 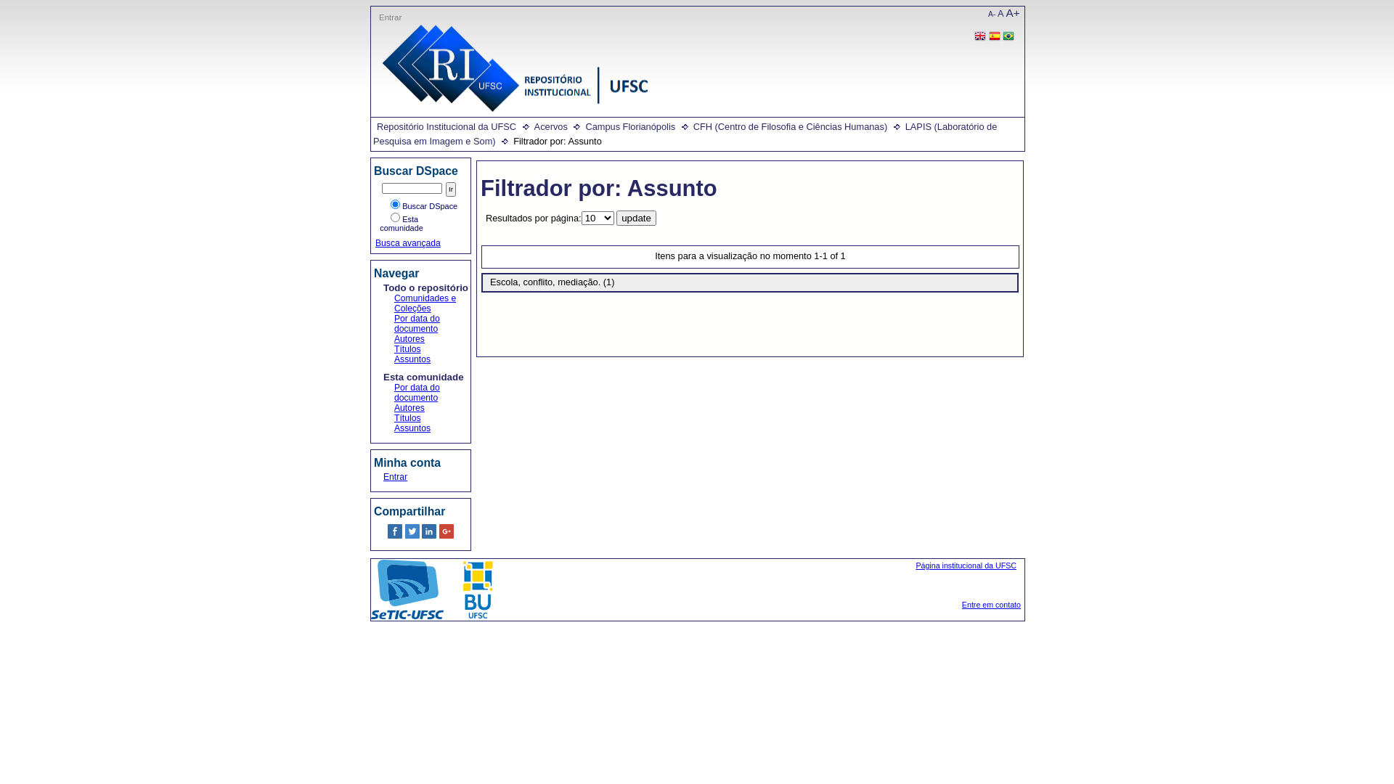 I want to click on Assuntos, so click(x=412, y=428).